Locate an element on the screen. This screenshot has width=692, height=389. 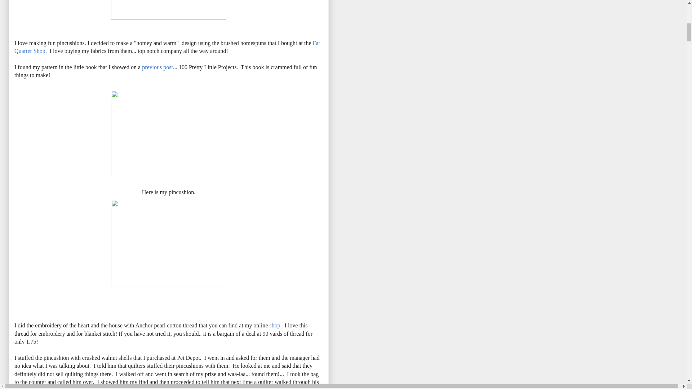
previous post is located at coordinates (157, 67).